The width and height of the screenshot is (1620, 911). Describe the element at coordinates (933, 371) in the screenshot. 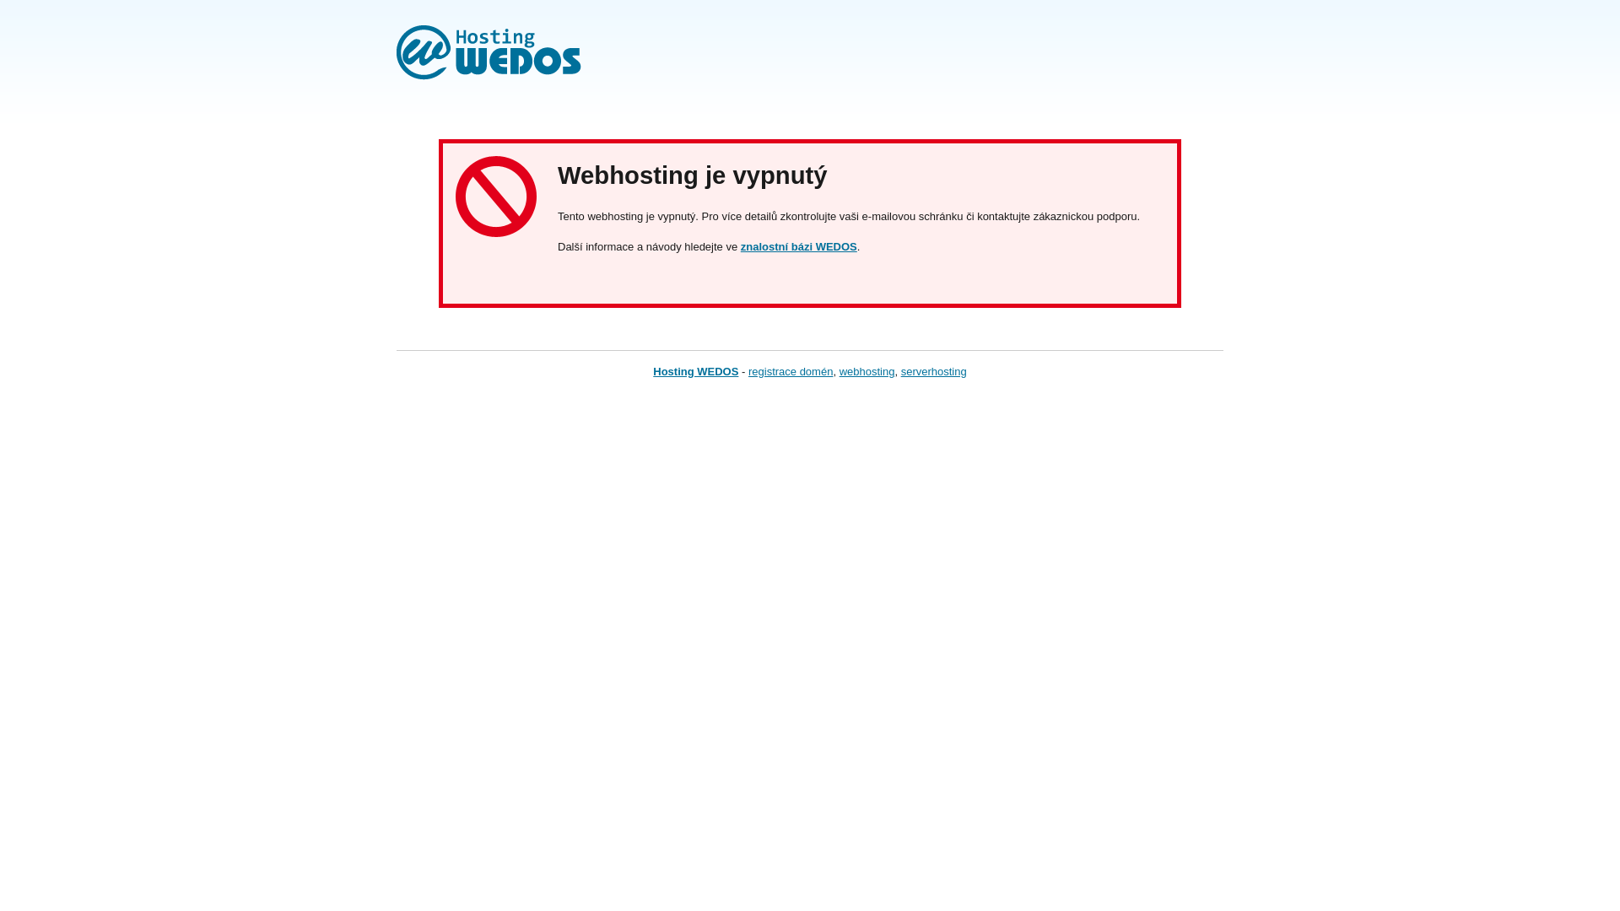

I see `serverhosting` at that location.